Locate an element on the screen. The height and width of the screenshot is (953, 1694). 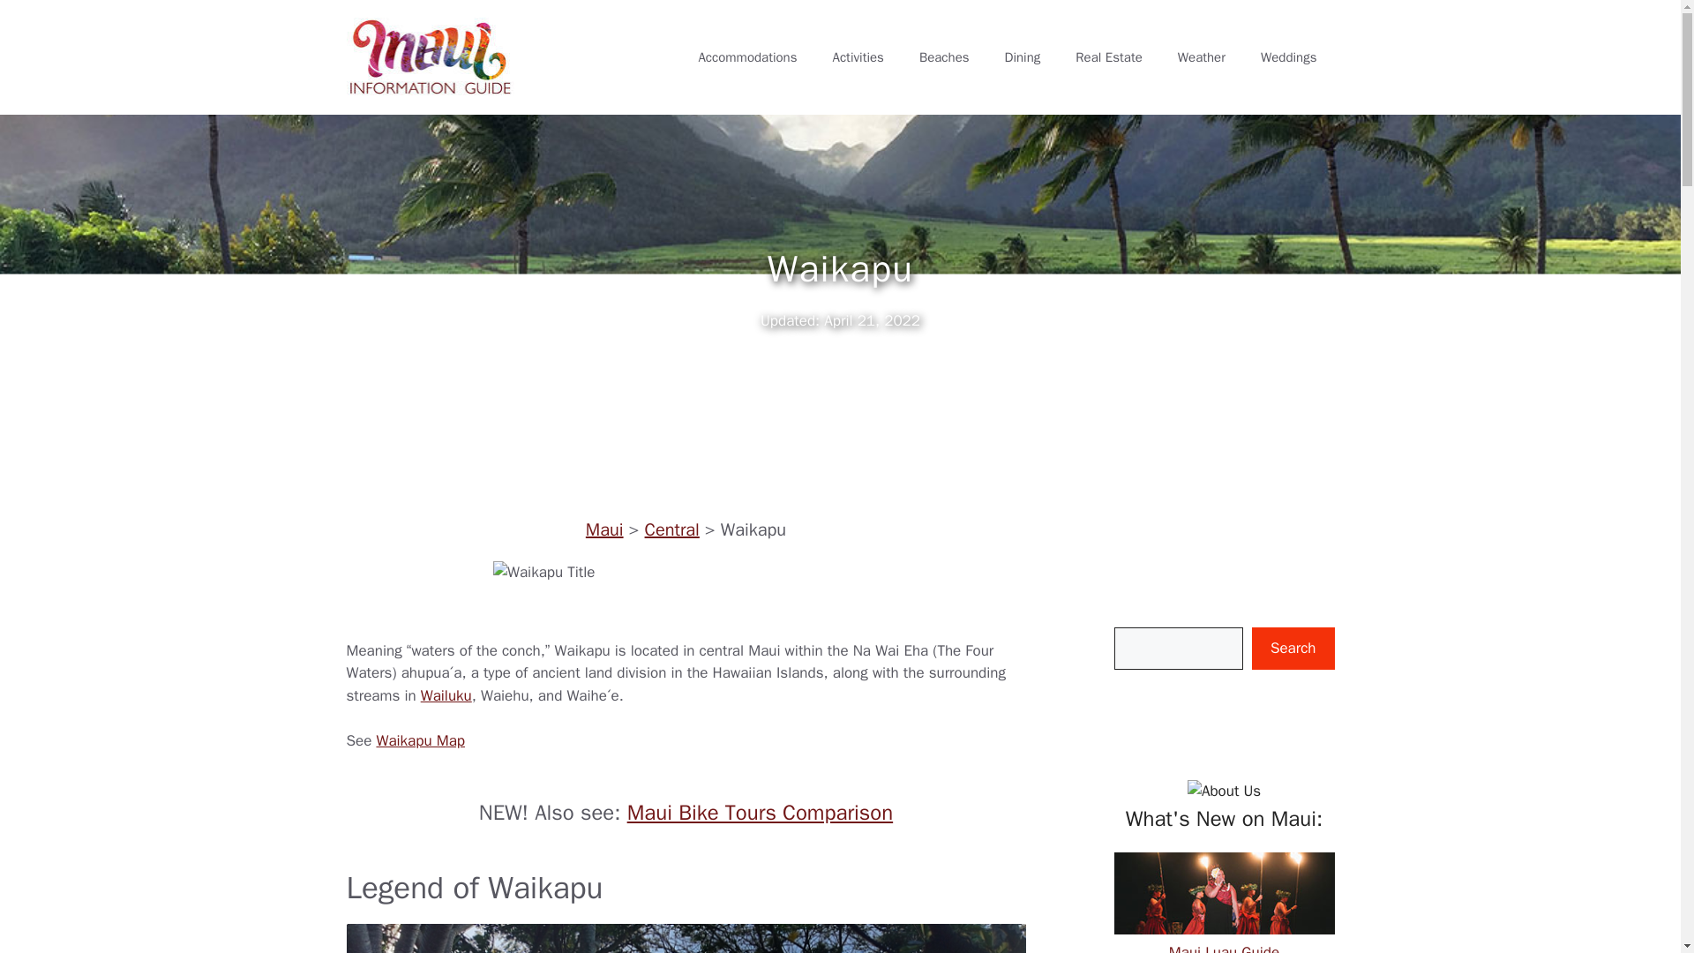
Real Estate is located at coordinates (1108, 56).